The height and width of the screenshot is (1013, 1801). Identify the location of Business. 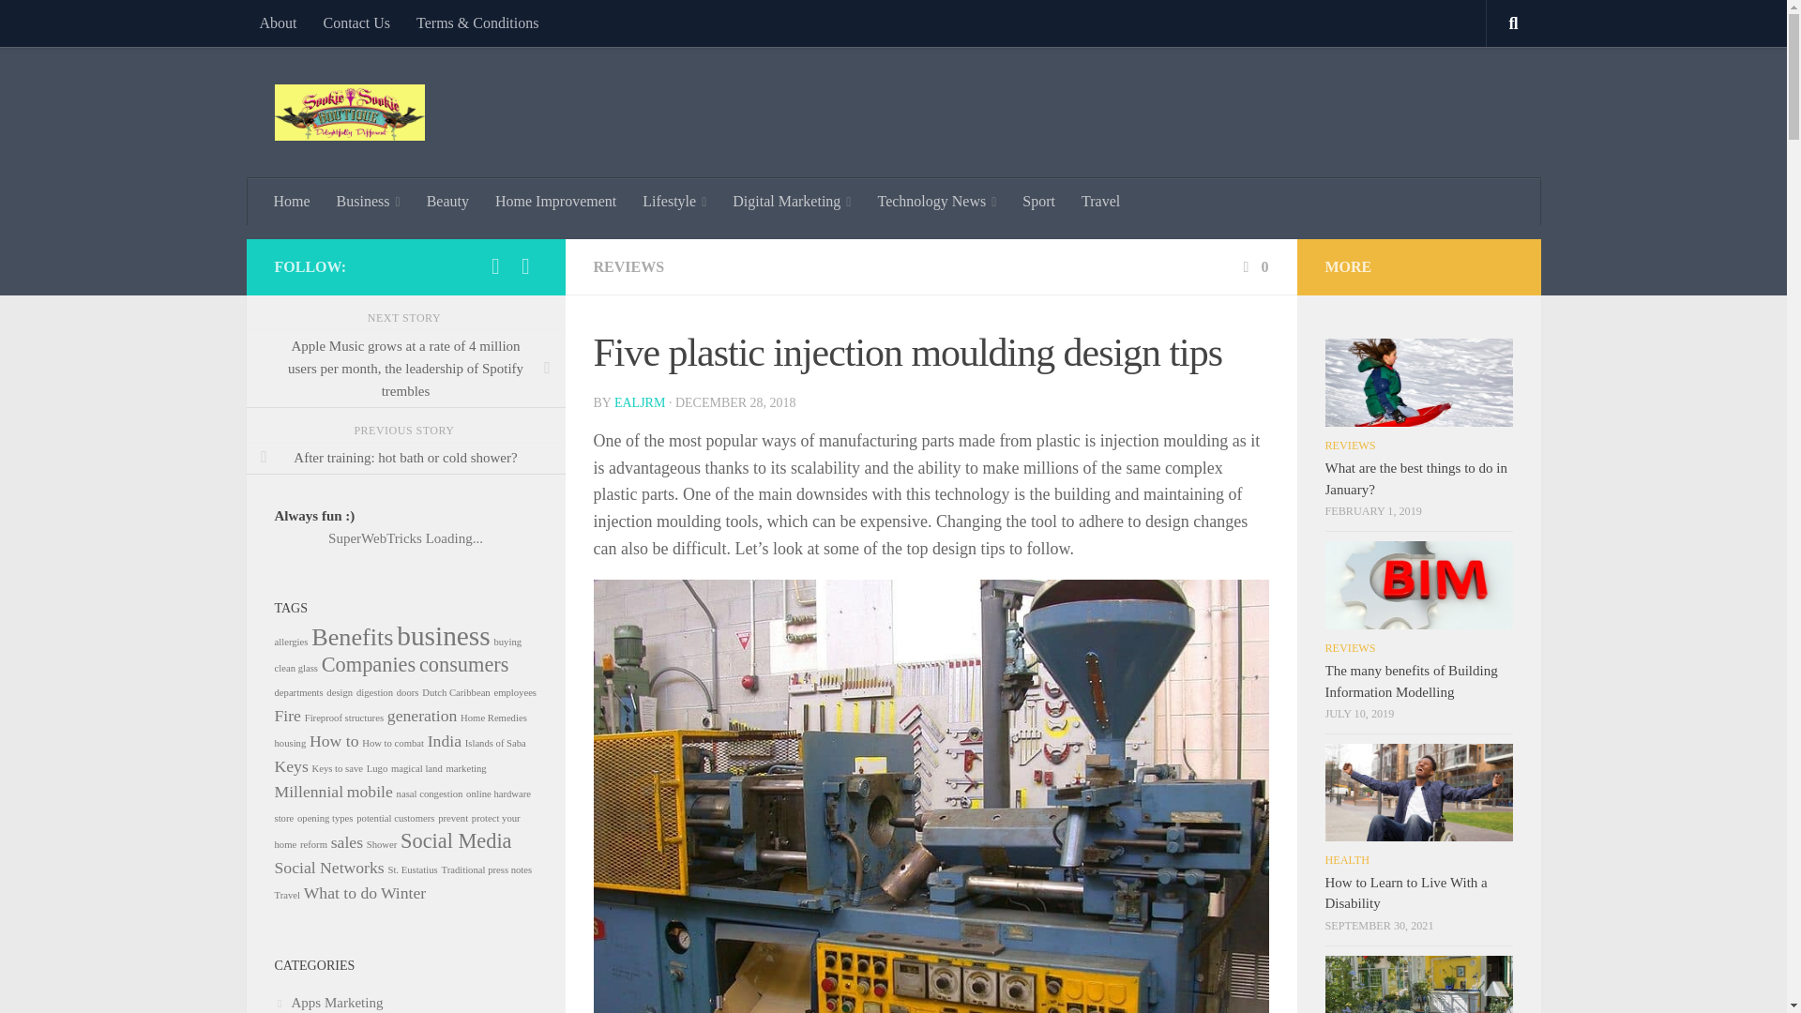
(369, 201).